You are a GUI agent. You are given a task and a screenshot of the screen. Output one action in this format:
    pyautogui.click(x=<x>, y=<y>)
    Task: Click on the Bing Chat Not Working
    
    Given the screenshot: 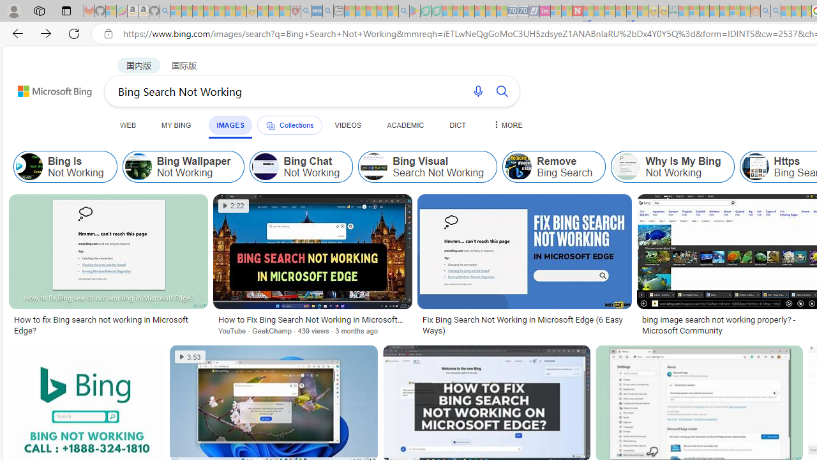 What is the action you would take?
    pyautogui.click(x=301, y=166)
    